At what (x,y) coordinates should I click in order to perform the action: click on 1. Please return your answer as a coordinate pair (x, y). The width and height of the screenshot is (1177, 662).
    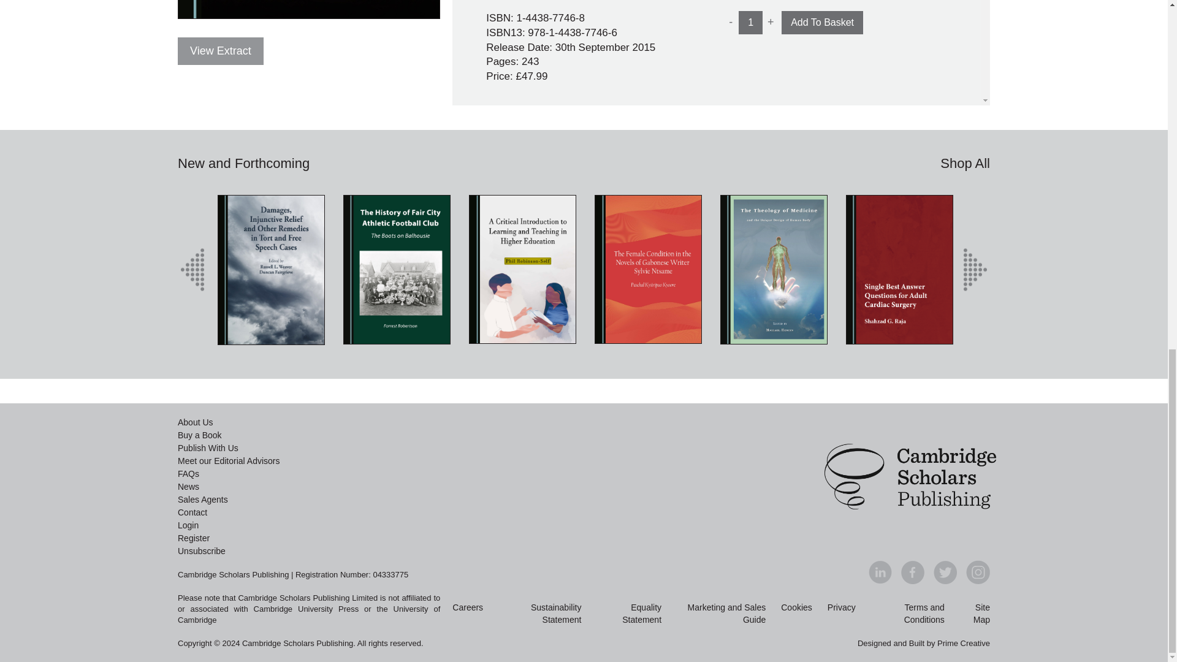
    Looking at the image, I should click on (750, 23).